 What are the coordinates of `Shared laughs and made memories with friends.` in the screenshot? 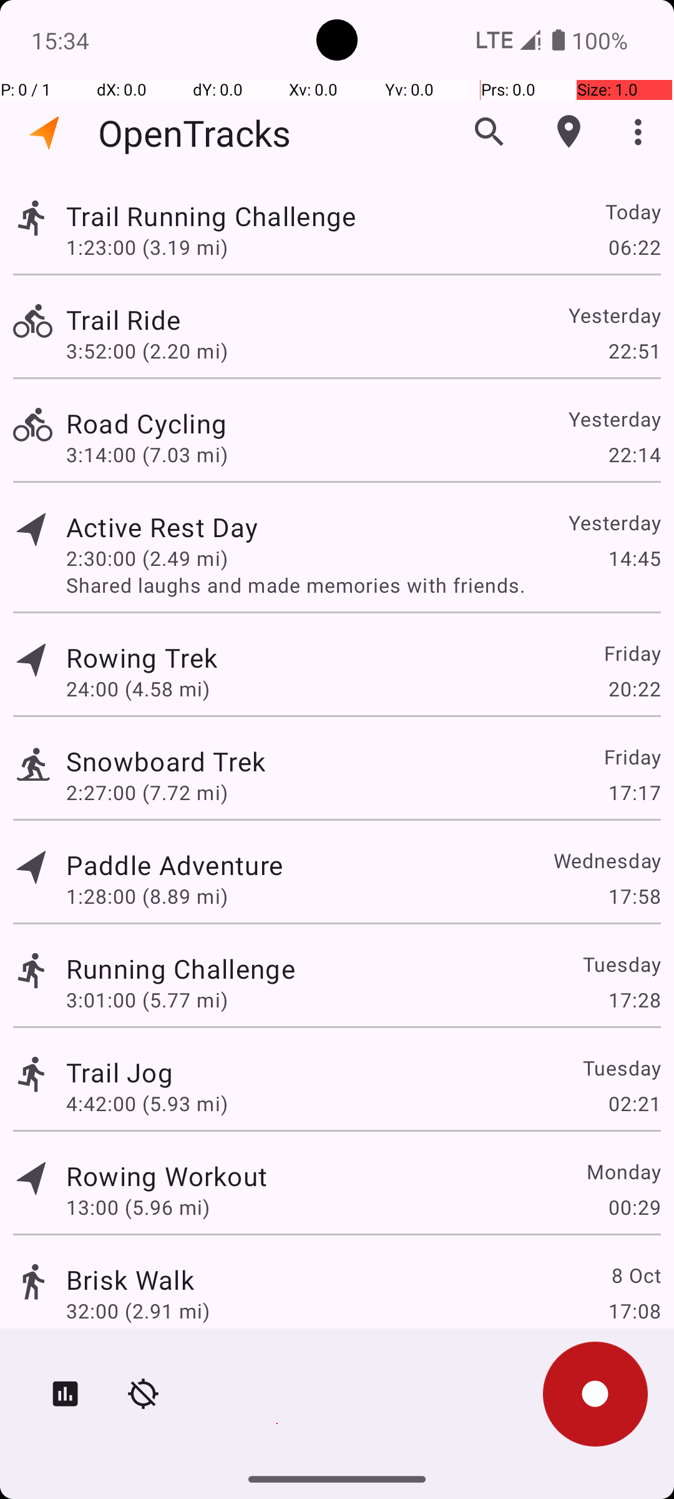 It's located at (363, 585).